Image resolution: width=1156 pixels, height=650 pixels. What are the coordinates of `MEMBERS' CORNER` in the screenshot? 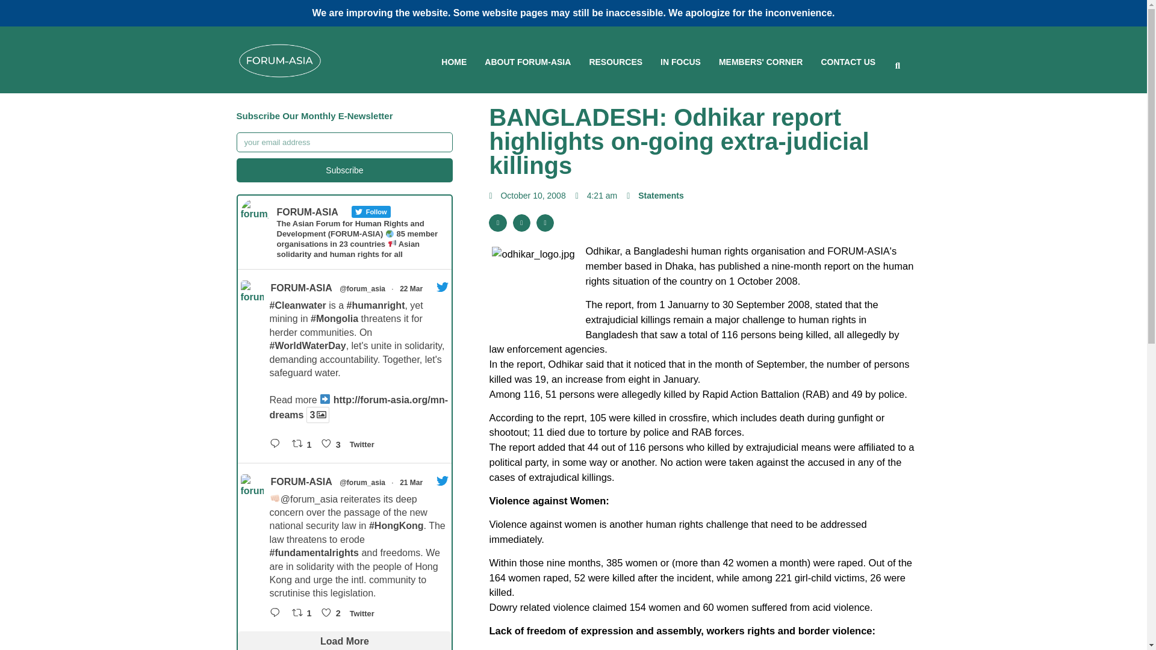 It's located at (760, 63).